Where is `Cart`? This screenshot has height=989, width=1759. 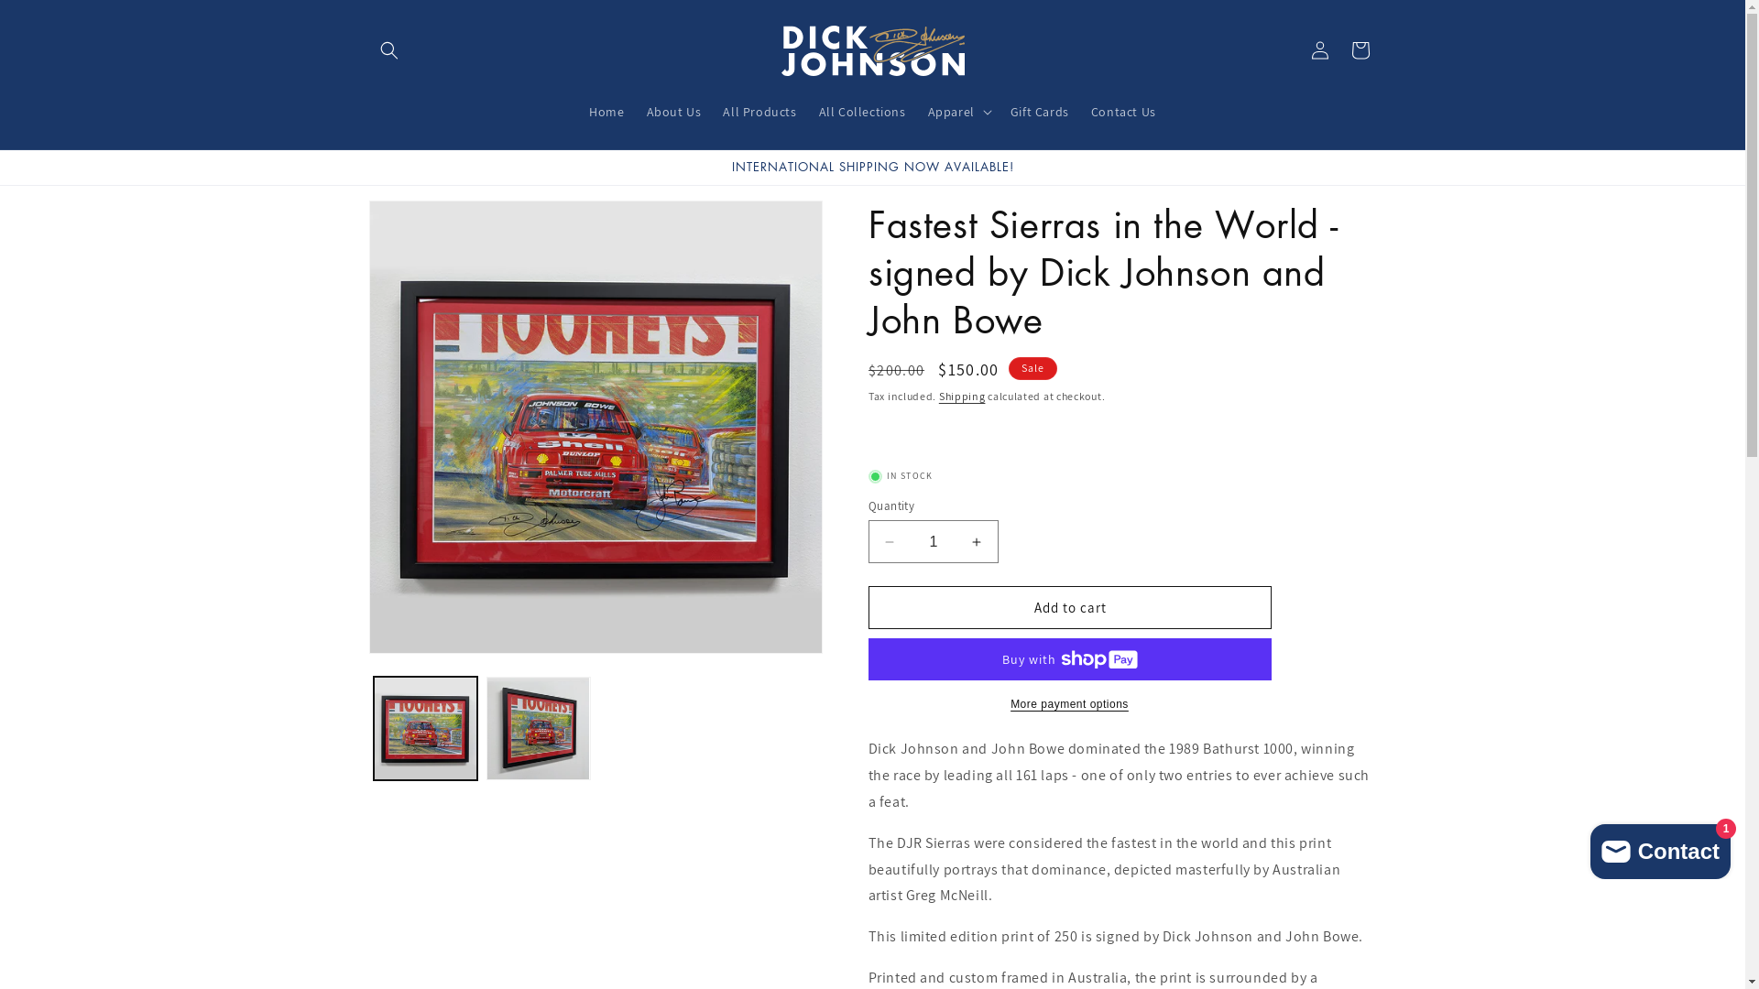 Cart is located at coordinates (1360, 50).